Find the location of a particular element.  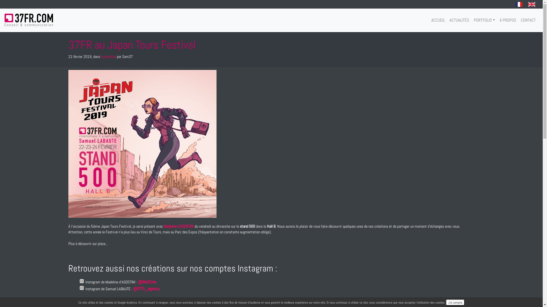

Samuel LABAUTE - 37FR.COM Conseil & communication is located at coordinates (29, 20).